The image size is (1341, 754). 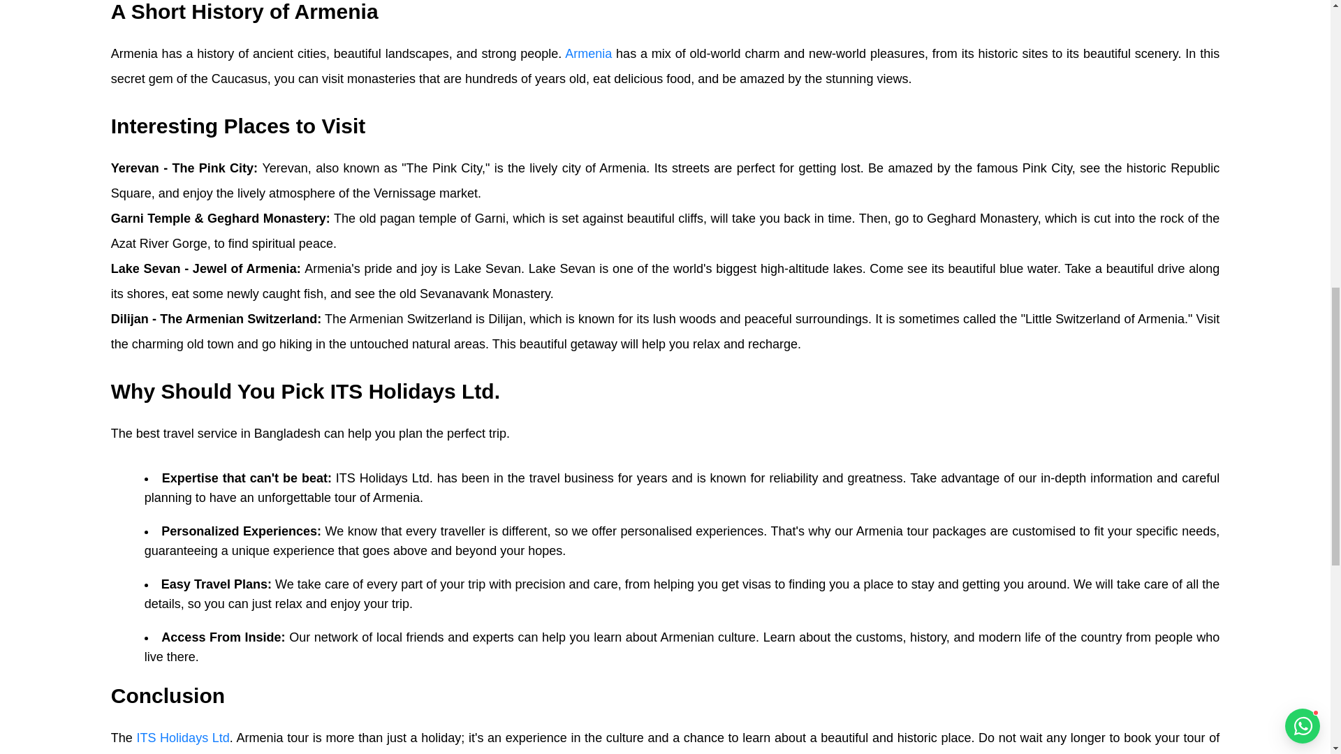 What do you see at coordinates (588, 53) in the screenshot?
I see `Armenia` at bounding box center [588, 53].